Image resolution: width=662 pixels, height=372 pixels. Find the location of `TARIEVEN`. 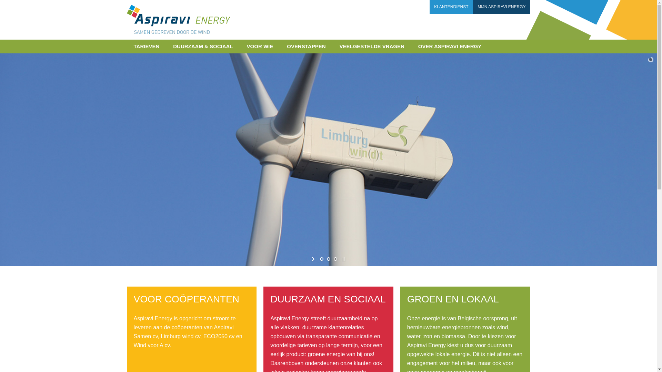

TARIEVEN is located at coordinates (147, 46).